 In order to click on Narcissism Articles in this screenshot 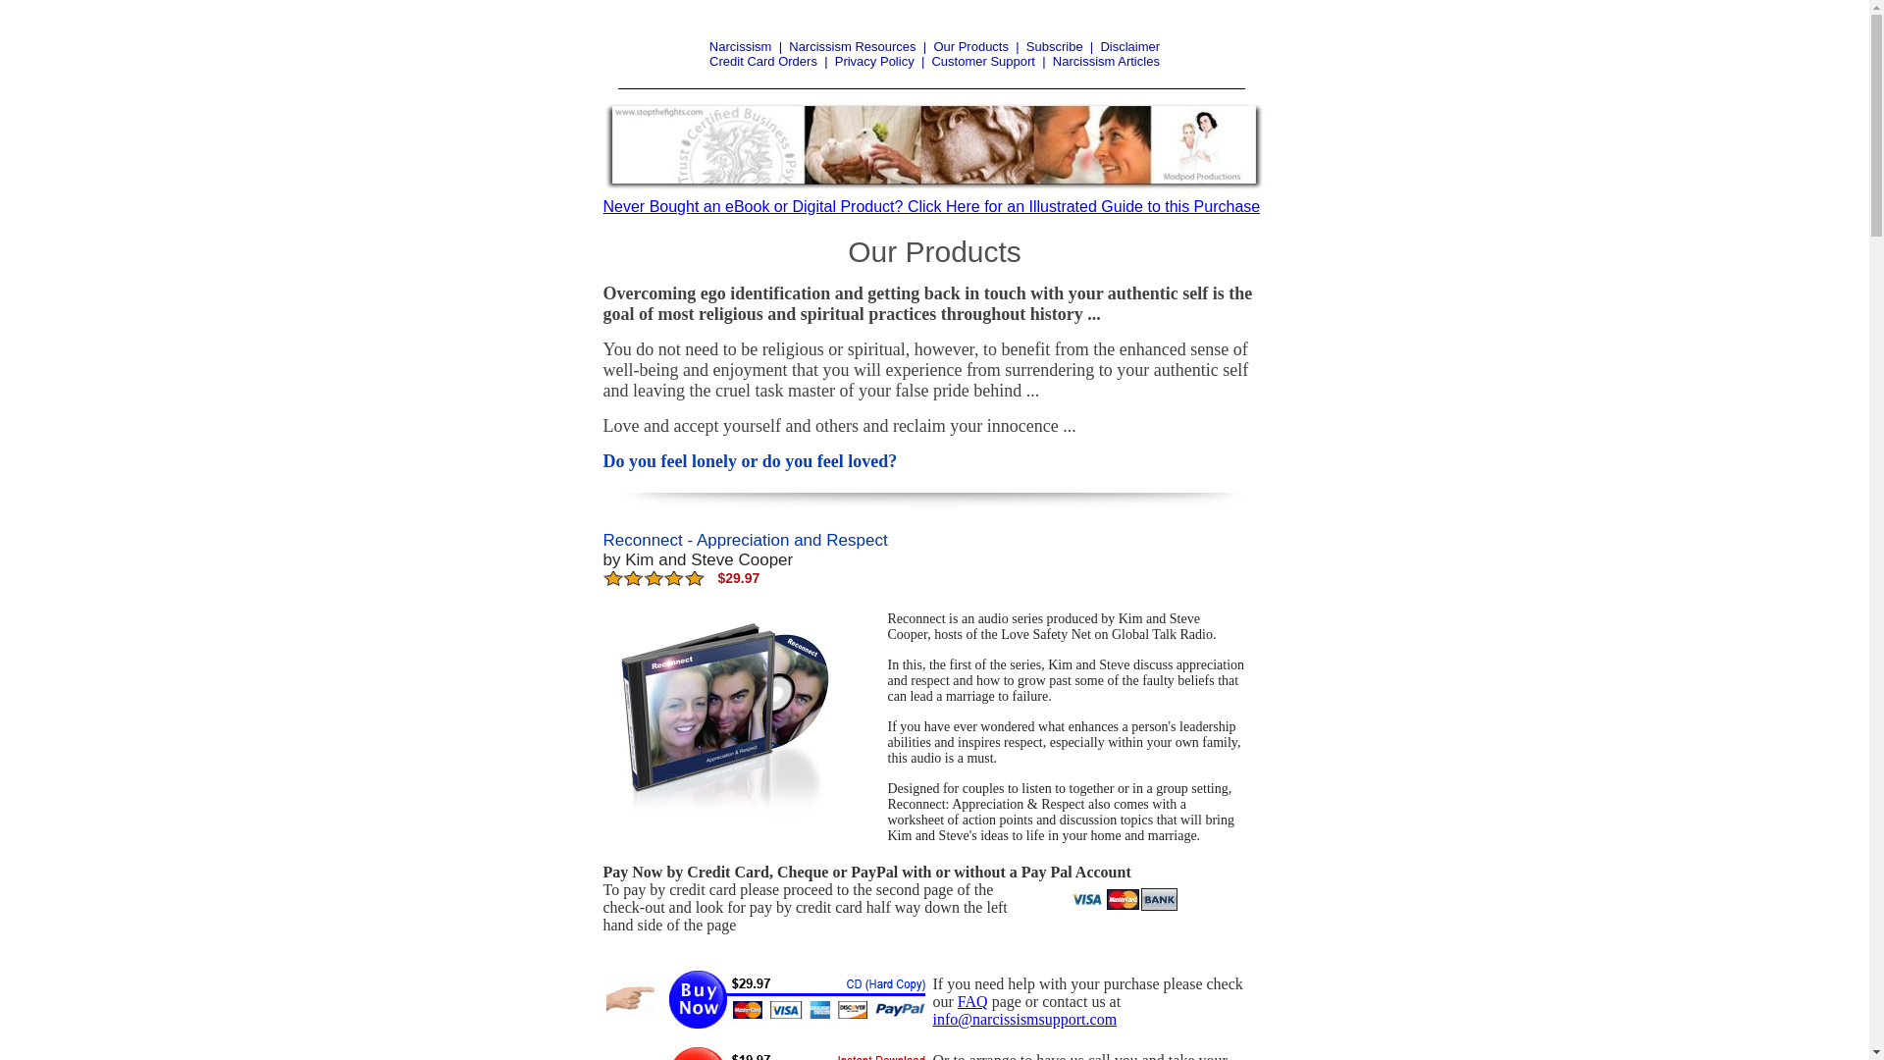, I will do `click(1107, 61)`.